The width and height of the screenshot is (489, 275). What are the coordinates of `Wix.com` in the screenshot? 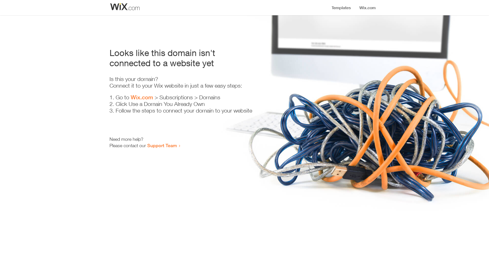 It's located at (142, 97).